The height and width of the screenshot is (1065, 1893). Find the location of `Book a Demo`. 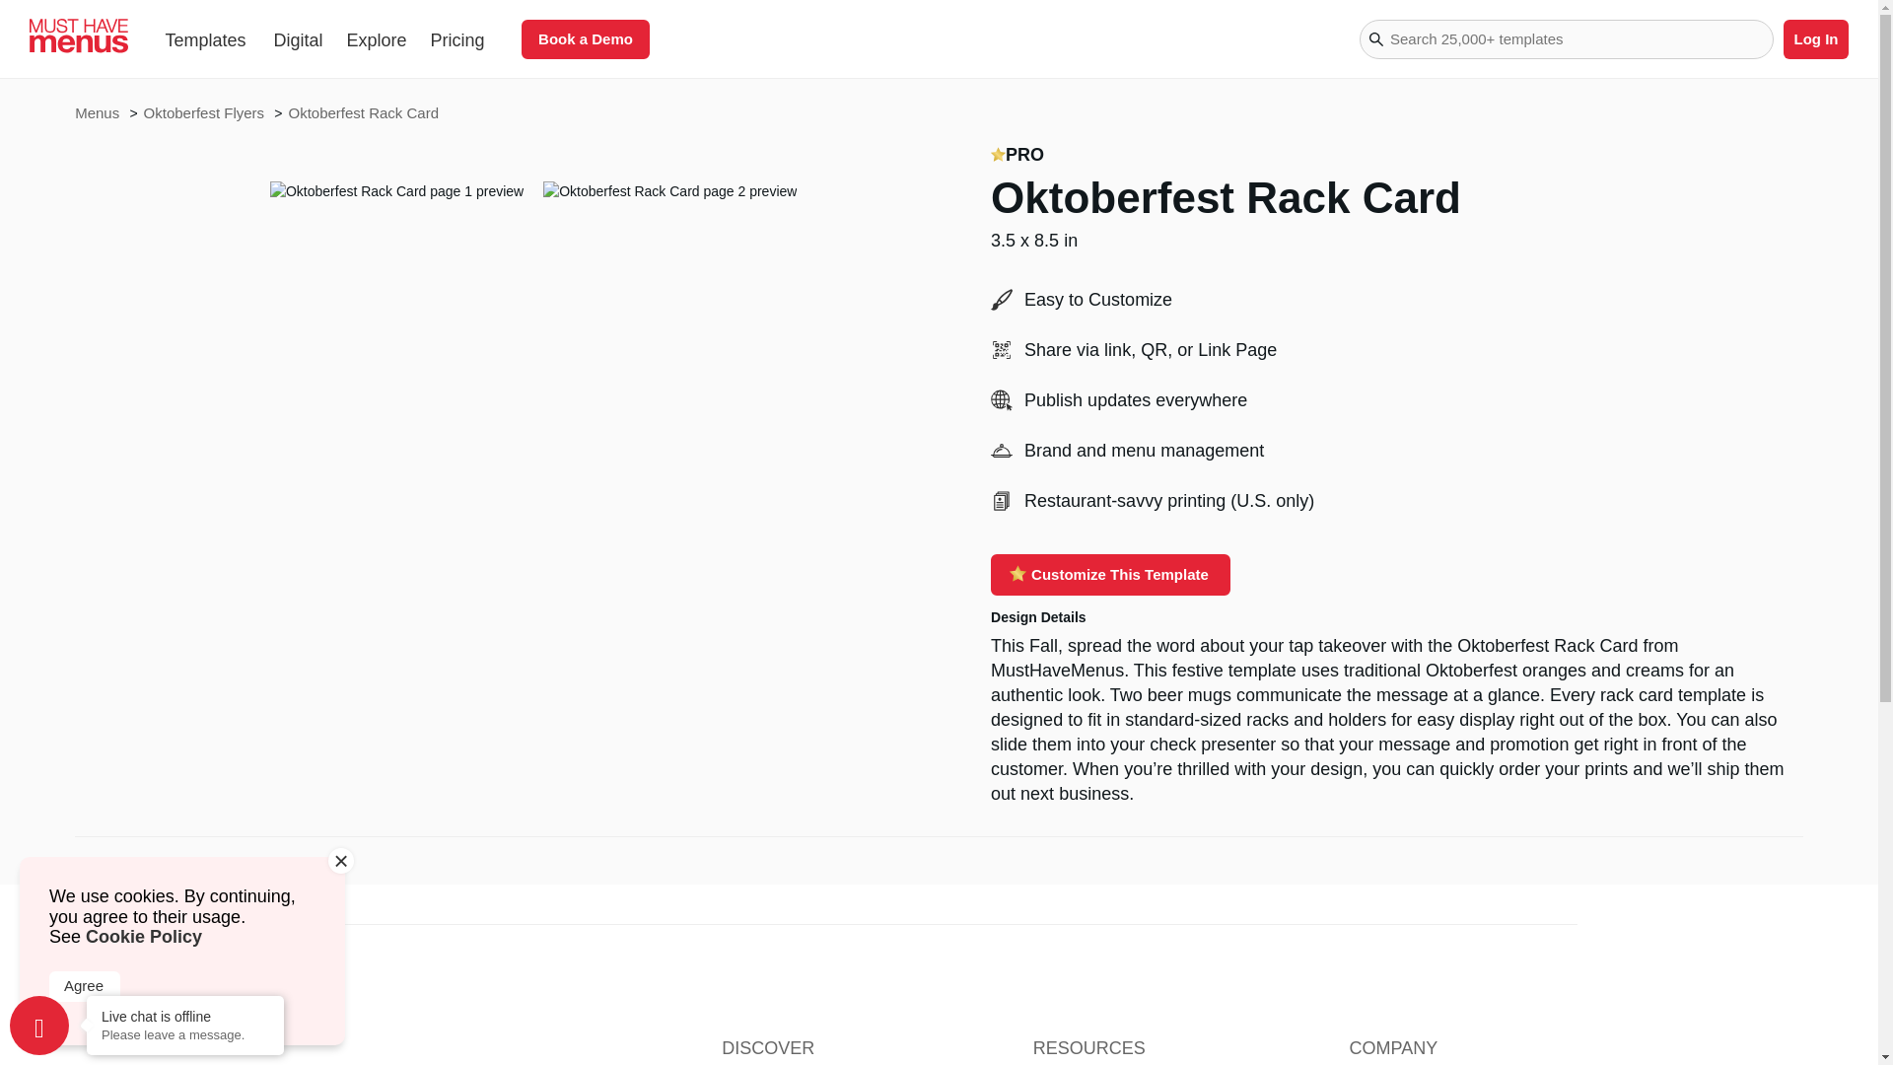

Book a Demo is located at coordinates (586, 39).